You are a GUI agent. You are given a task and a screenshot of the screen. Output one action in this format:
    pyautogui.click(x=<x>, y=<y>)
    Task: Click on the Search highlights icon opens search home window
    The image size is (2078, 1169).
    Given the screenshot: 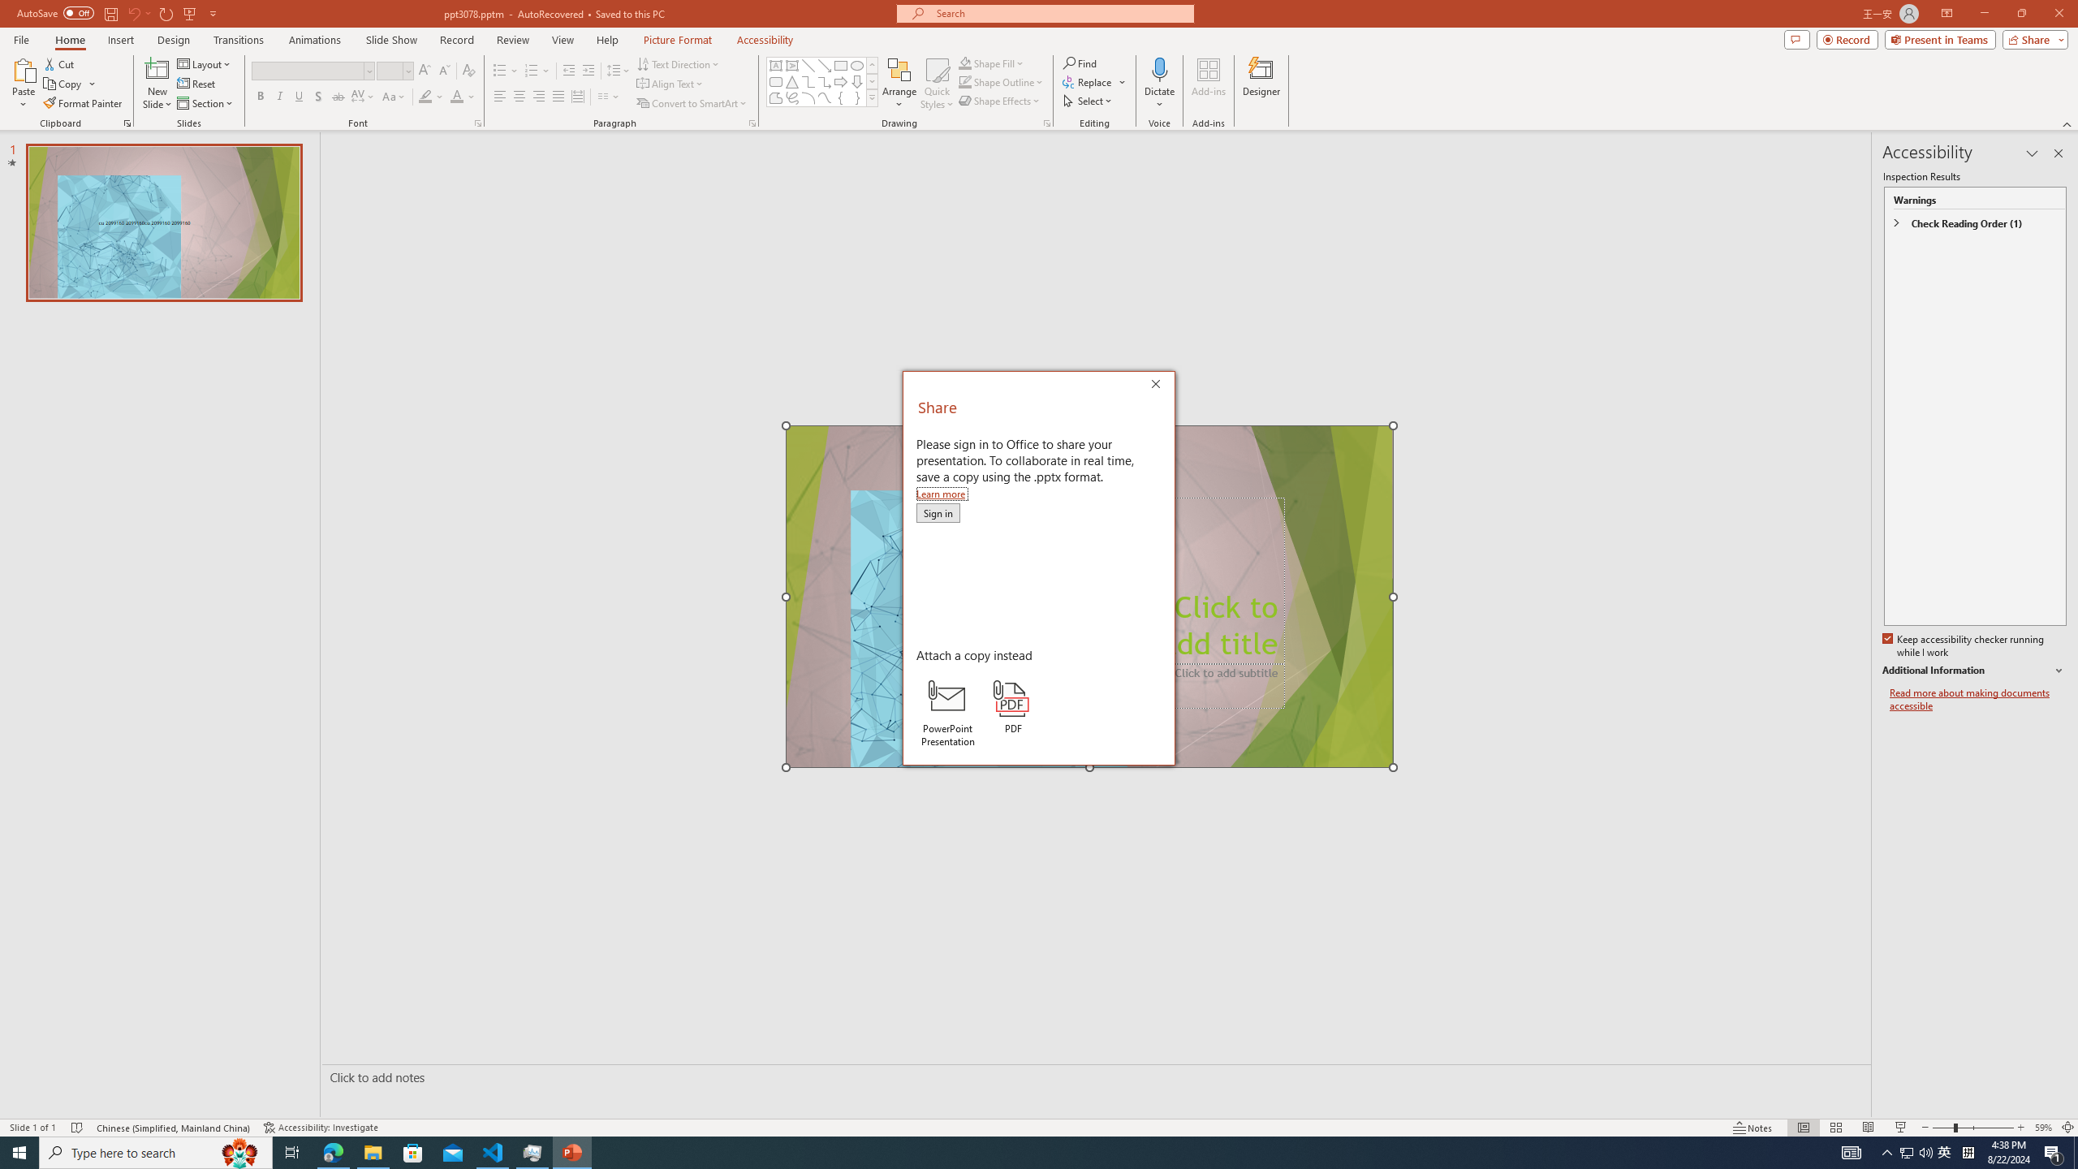 What is the action you would take?
    pyautogui.click(x=240, y=1153)
    